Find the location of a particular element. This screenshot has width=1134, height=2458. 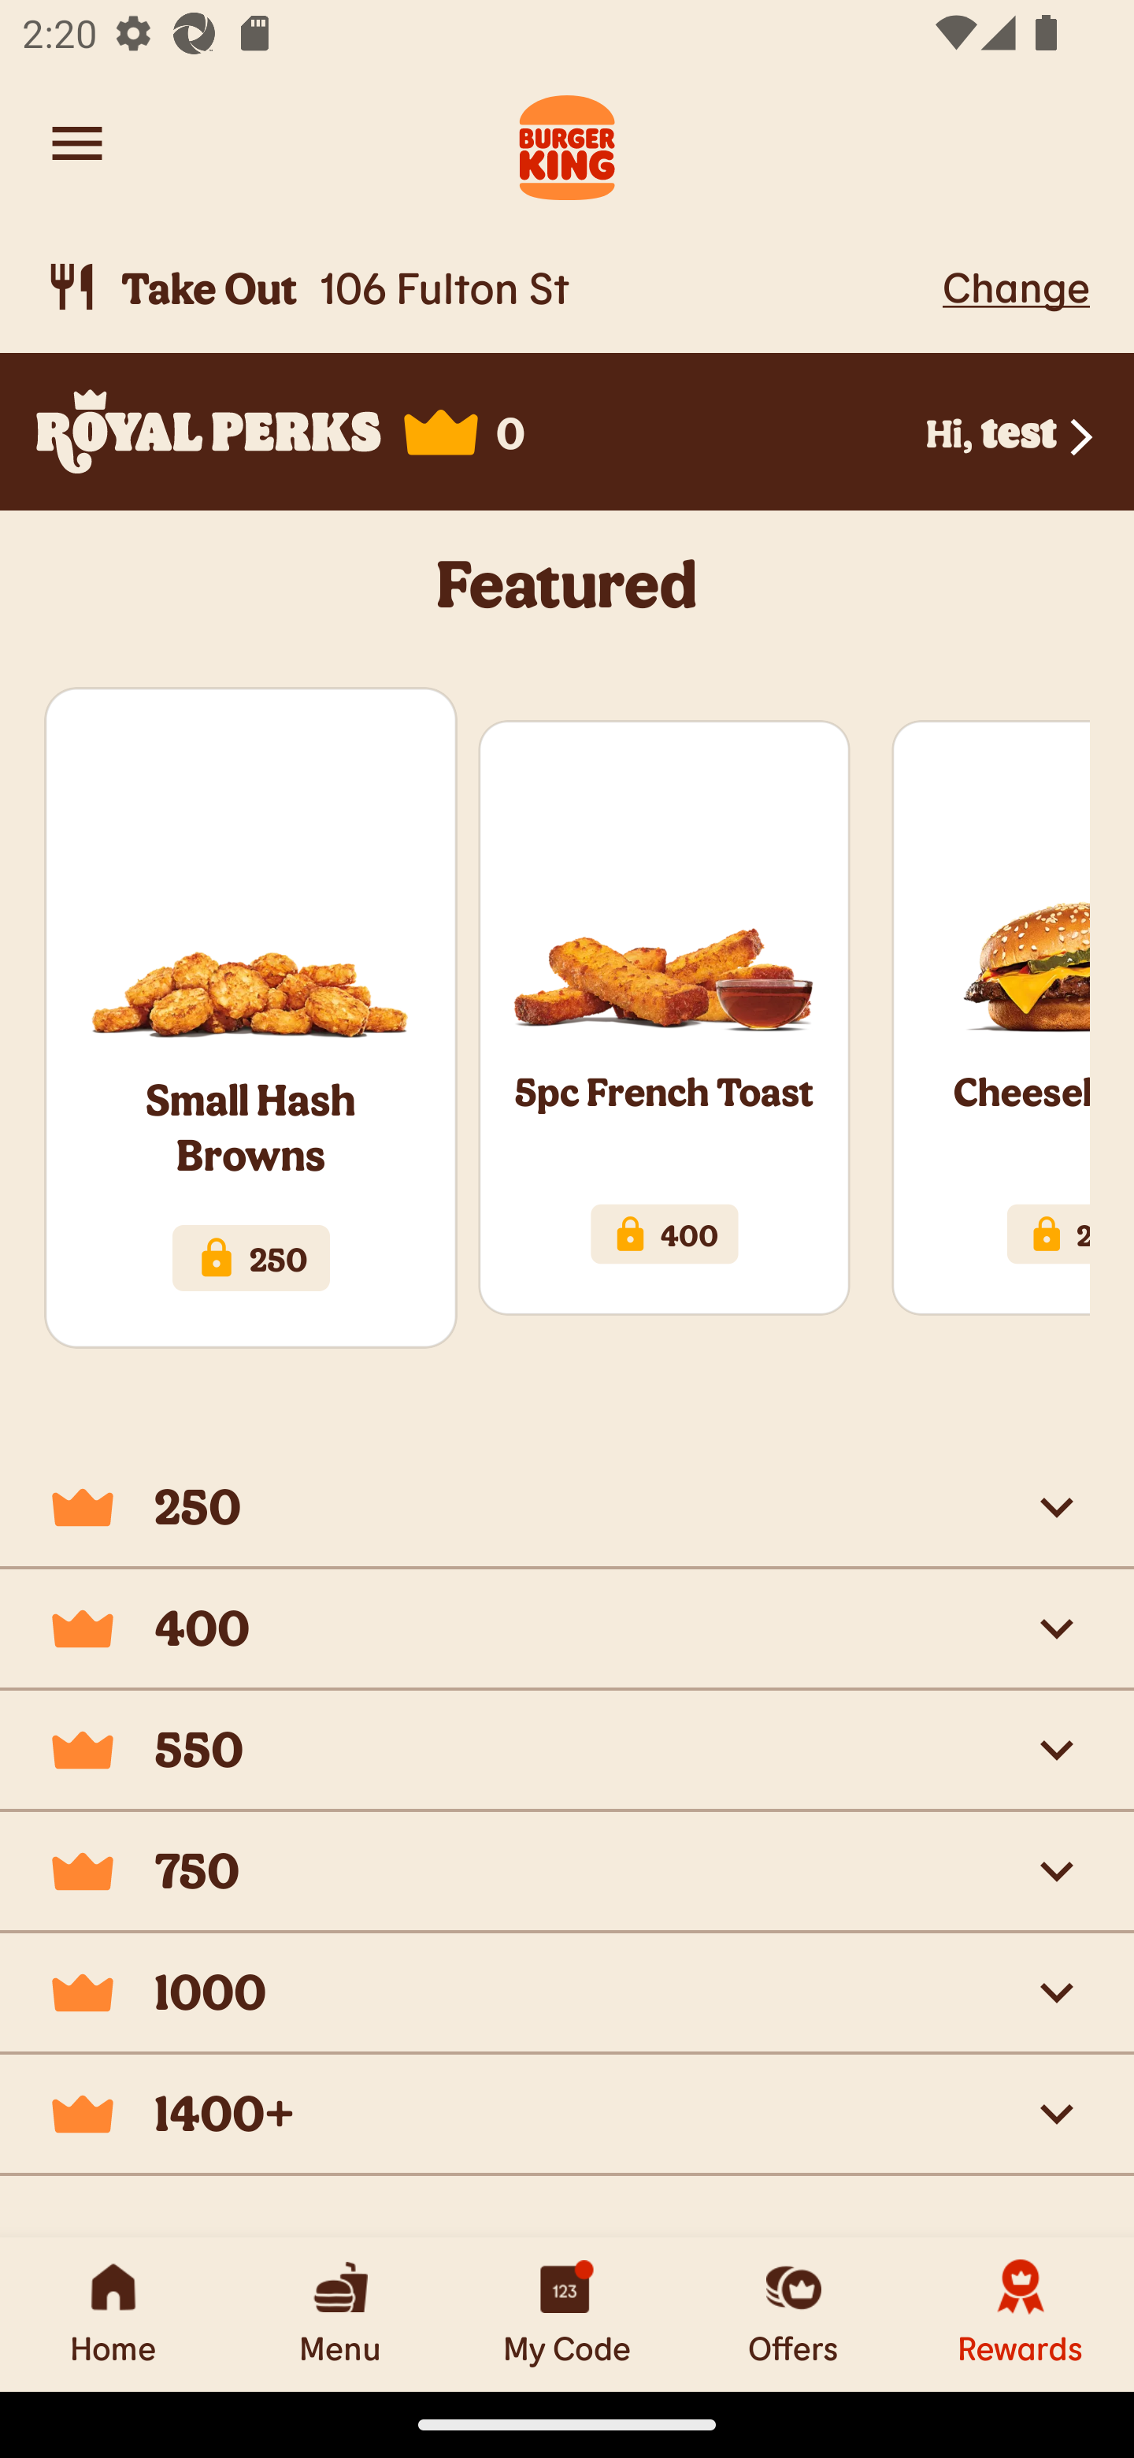

My Code is located at coordinates (567, 2314).